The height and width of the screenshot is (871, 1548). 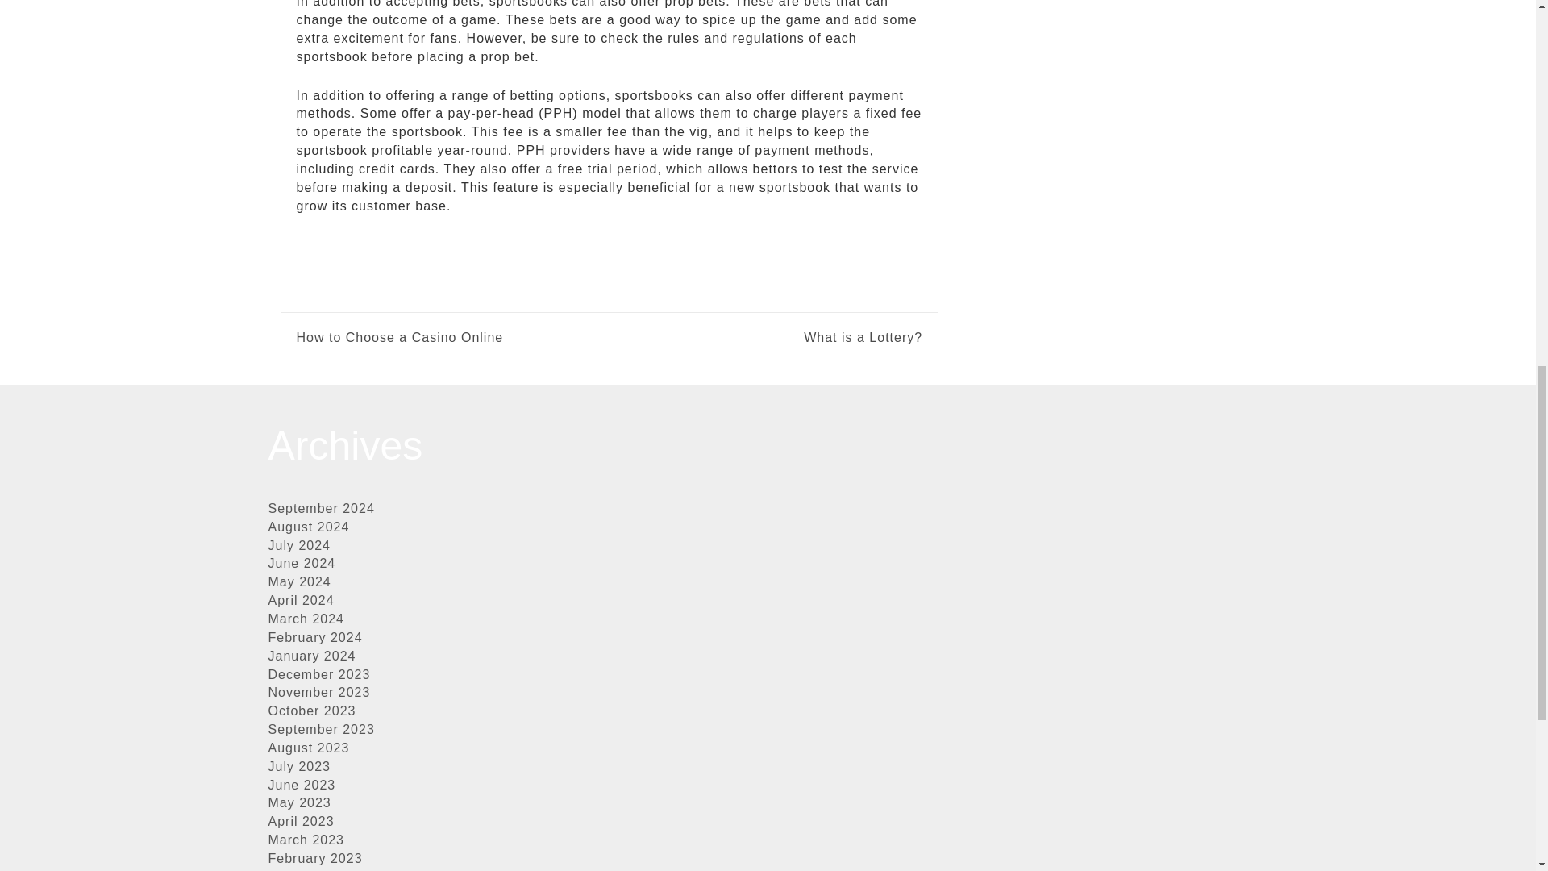 I want to click on October 2023, so click(x=311, y=710).